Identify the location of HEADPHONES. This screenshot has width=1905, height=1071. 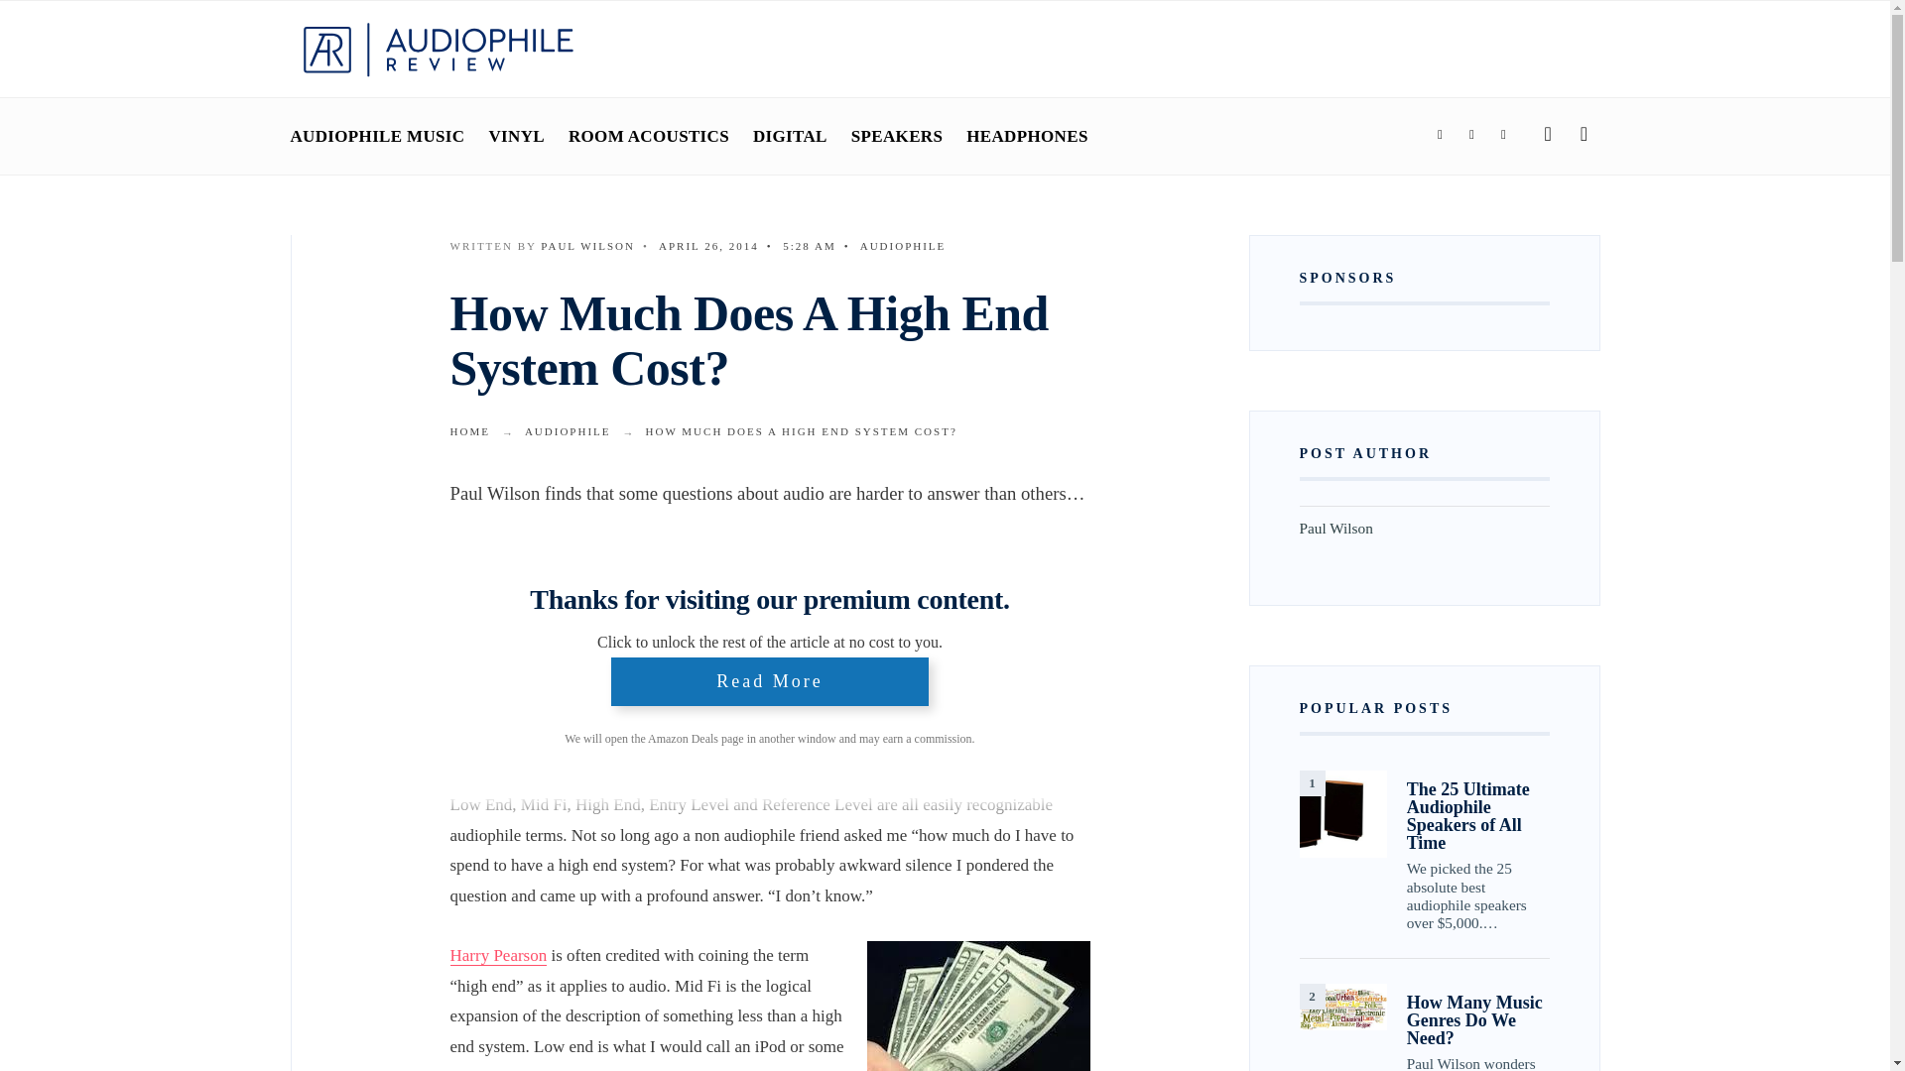
(1026, 136).